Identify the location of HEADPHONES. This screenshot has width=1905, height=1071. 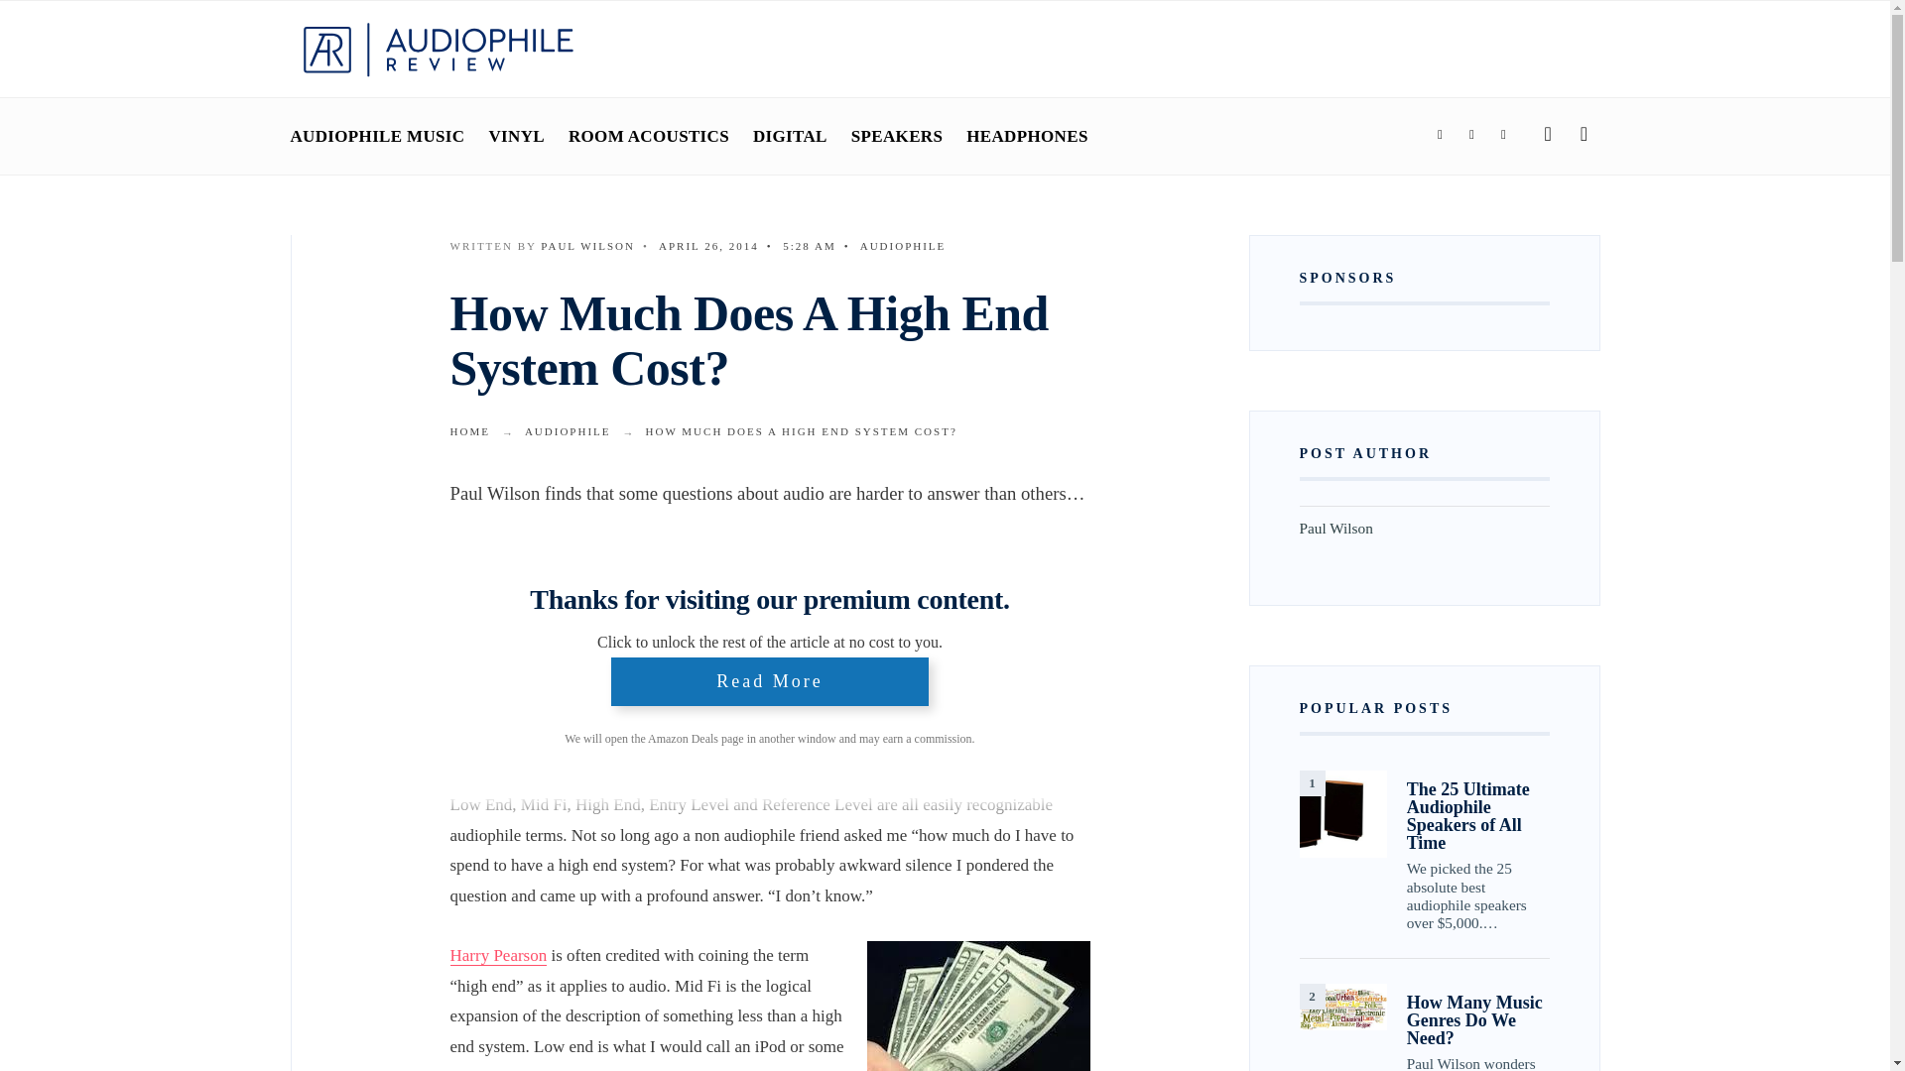
(1026, 136).